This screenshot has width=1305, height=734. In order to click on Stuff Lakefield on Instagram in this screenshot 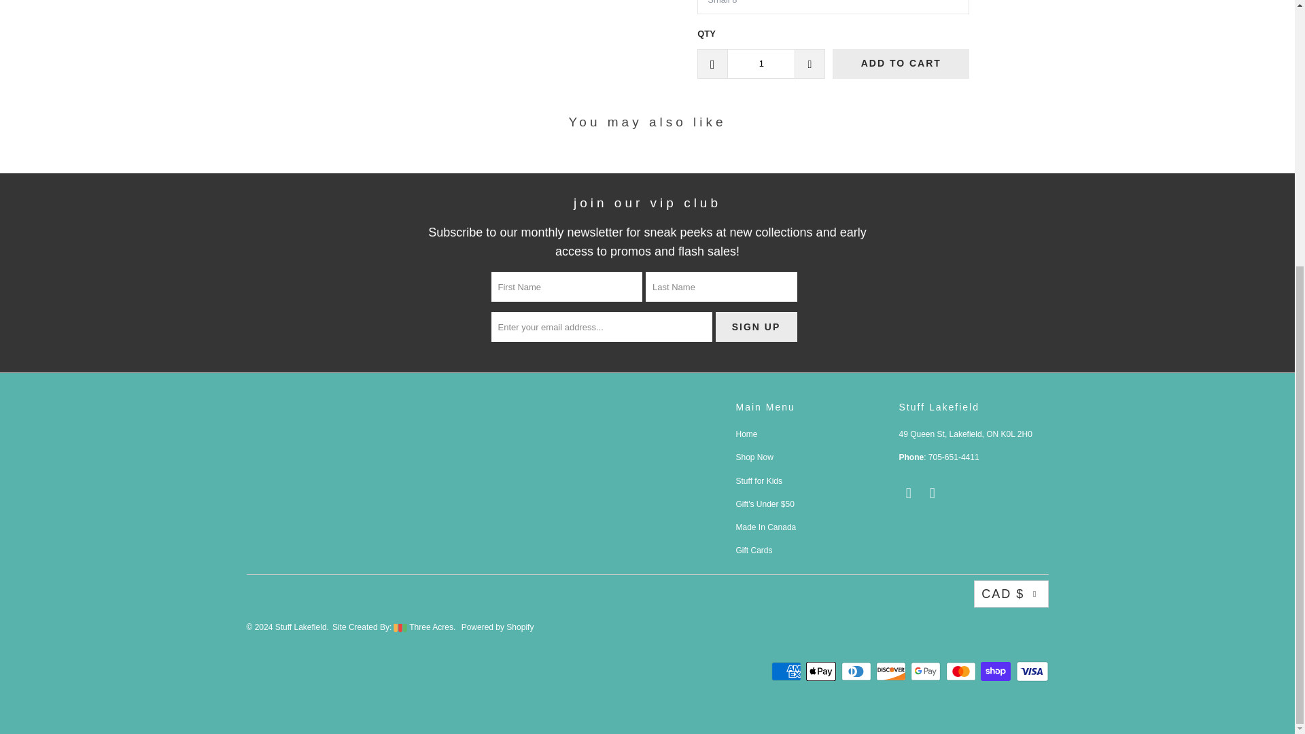, I will do `click(933, 493)`.